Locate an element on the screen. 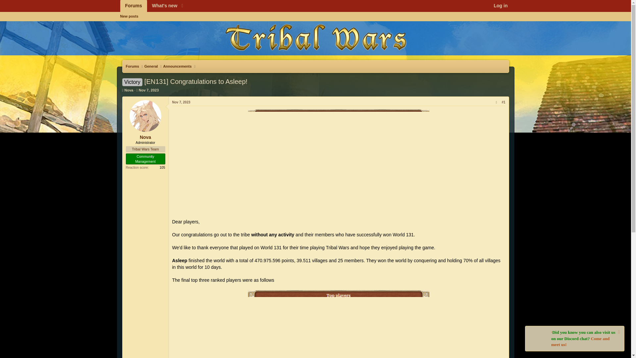 This screenshot has height=358, width=636. Nova is located at coordinates (339, 161).